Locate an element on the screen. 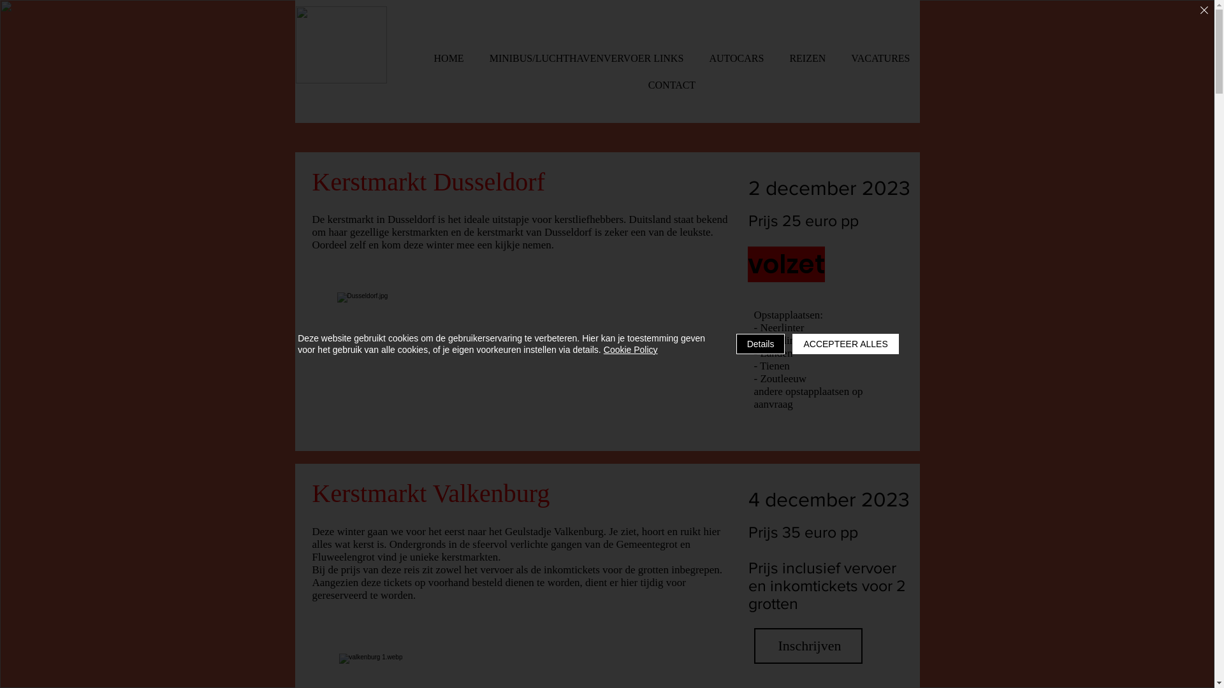  Cookie Policy is located at coordinates (631, 350).